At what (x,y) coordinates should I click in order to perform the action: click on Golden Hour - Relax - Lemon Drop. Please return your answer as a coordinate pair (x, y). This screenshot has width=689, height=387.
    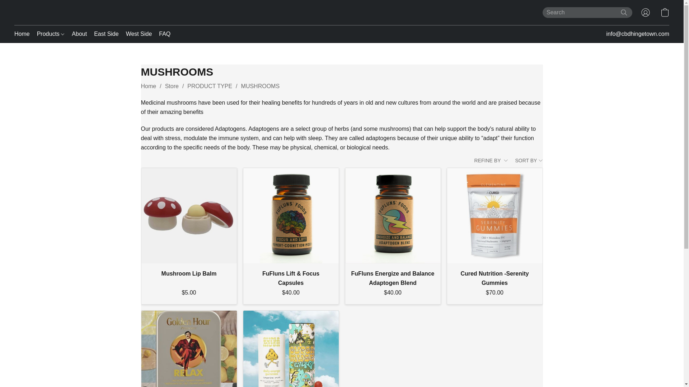
    Looking at the image, I should click on (189, 349).